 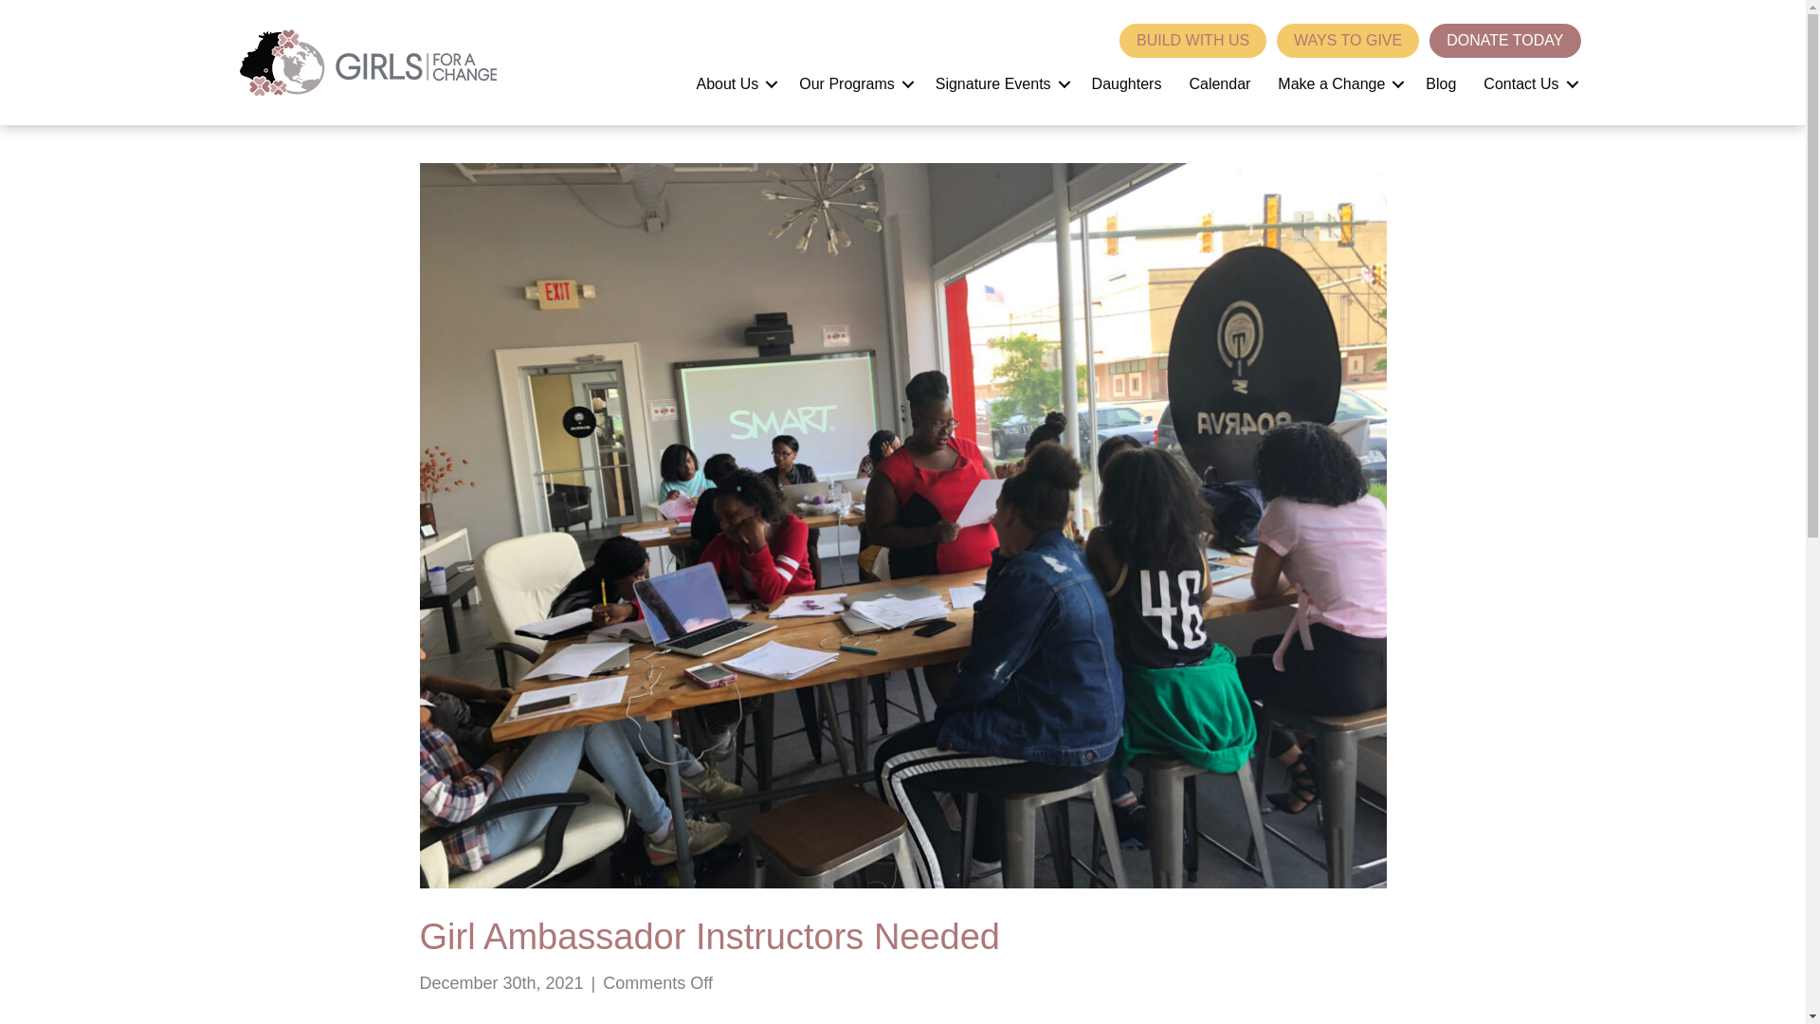 I want to click on Our Programs, so click(x=853, y=83).